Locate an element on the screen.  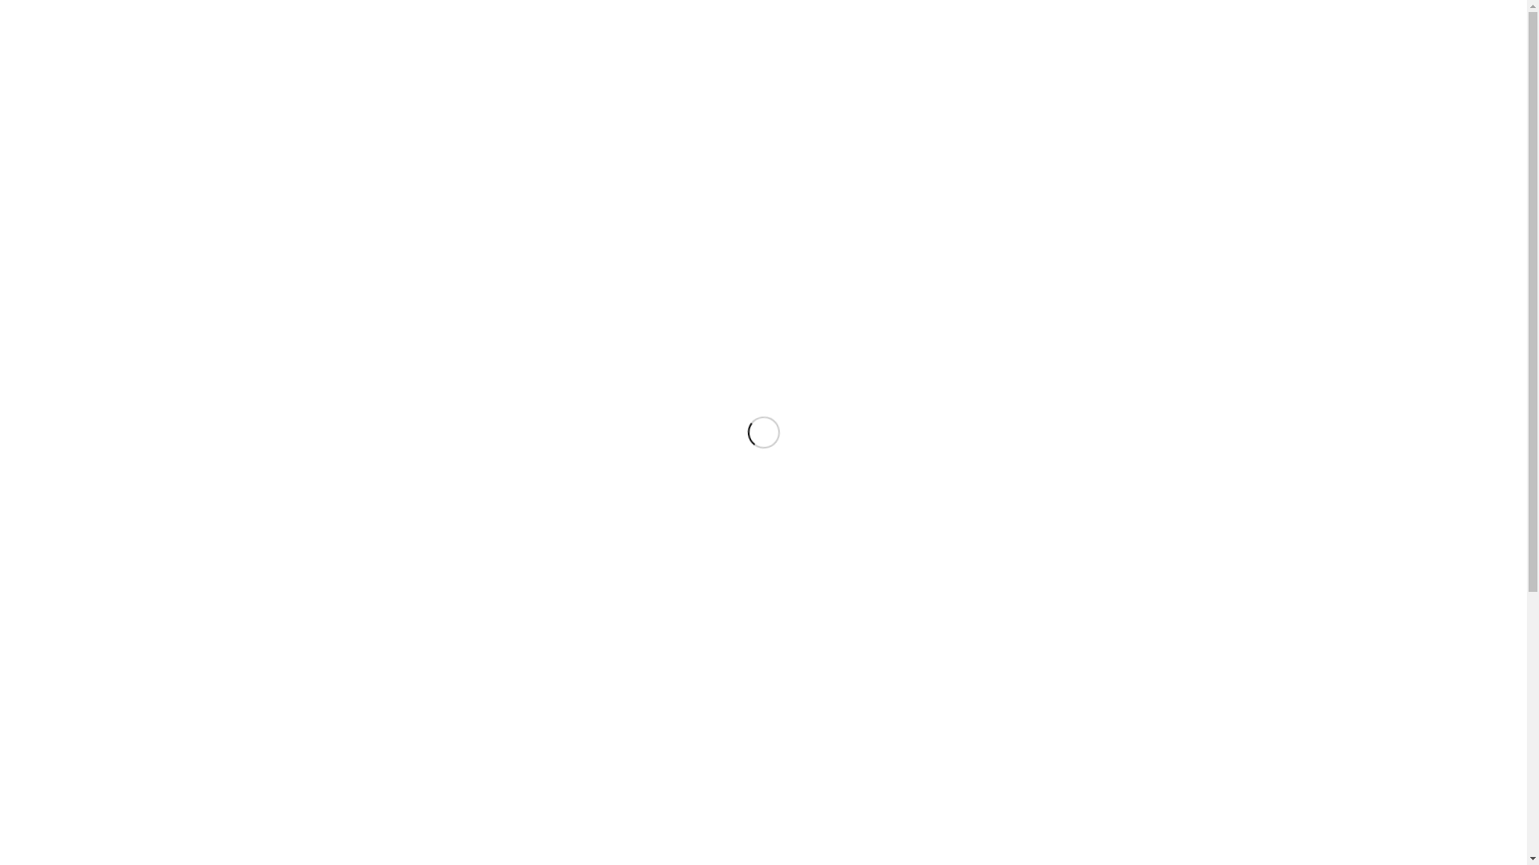
May 2017 is located at coordinates (422, 753).